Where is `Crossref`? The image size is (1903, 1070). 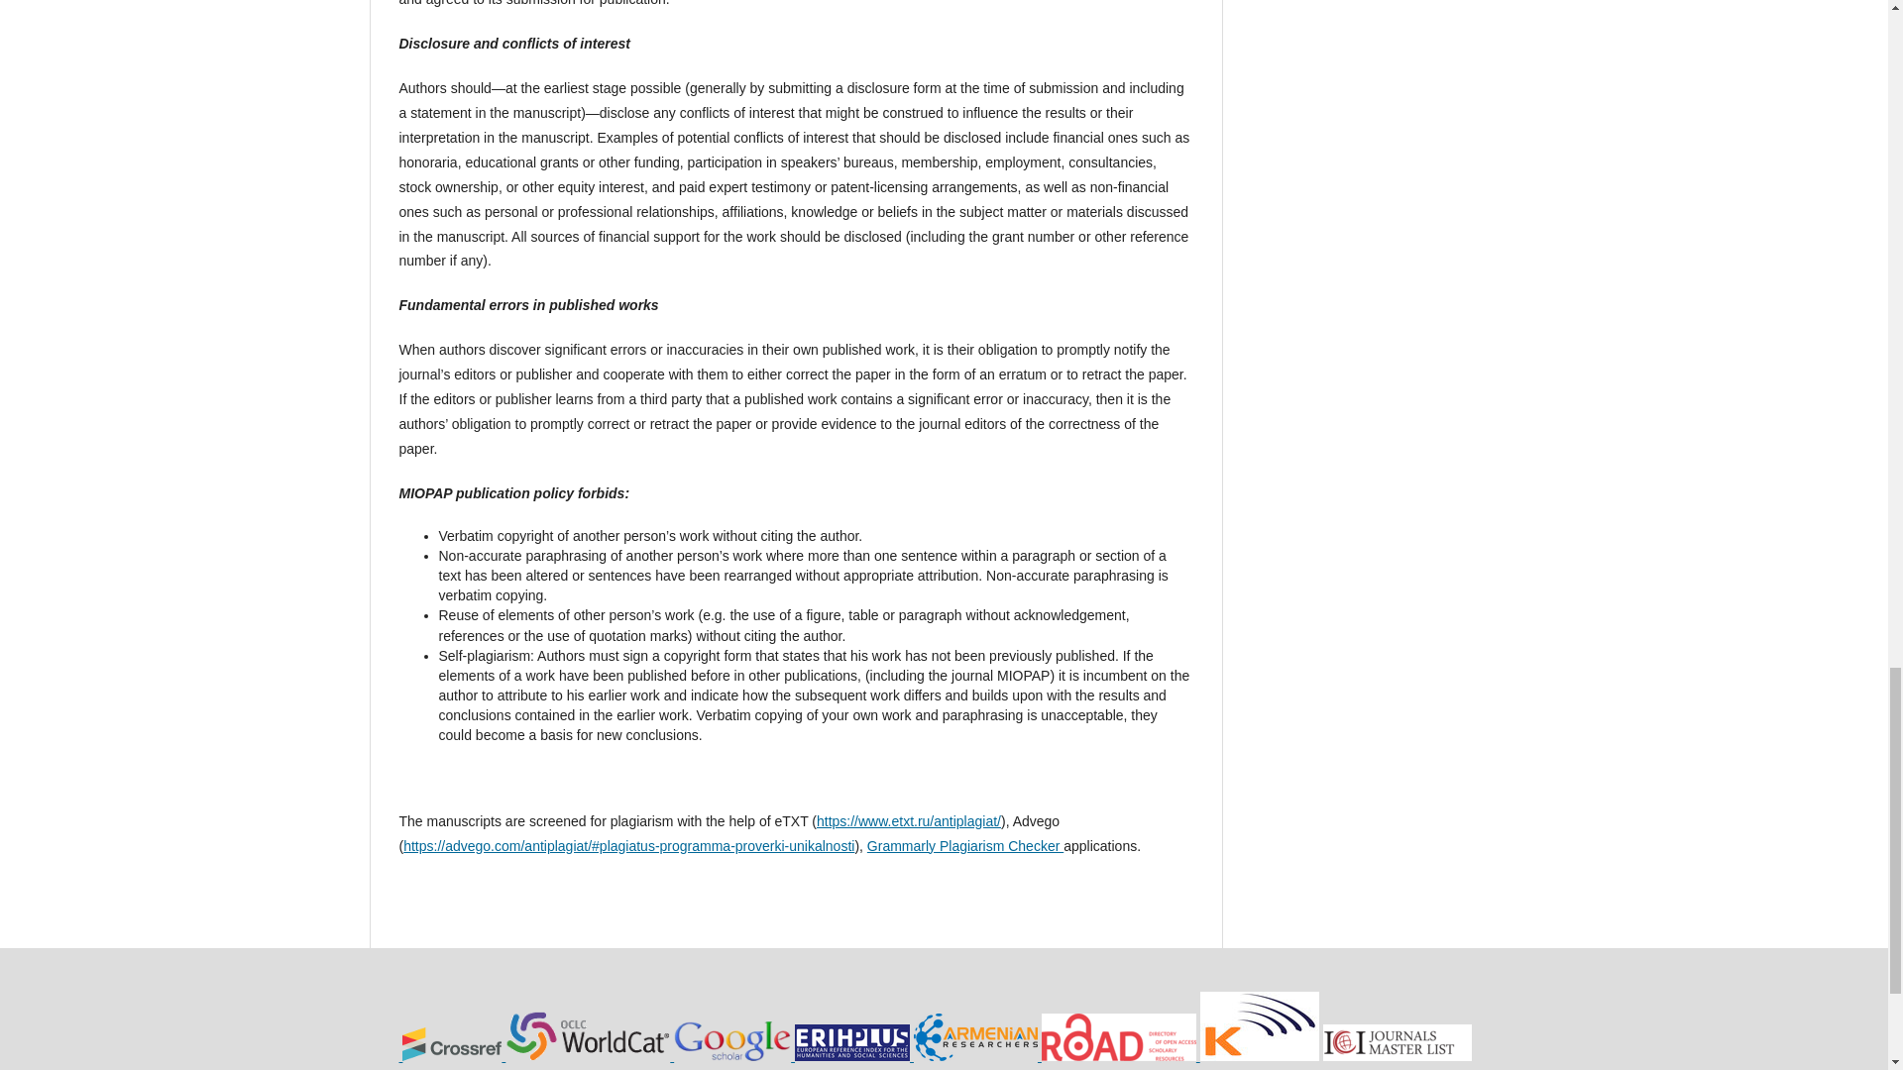 Crossref is located at coordinates (454, 1056).